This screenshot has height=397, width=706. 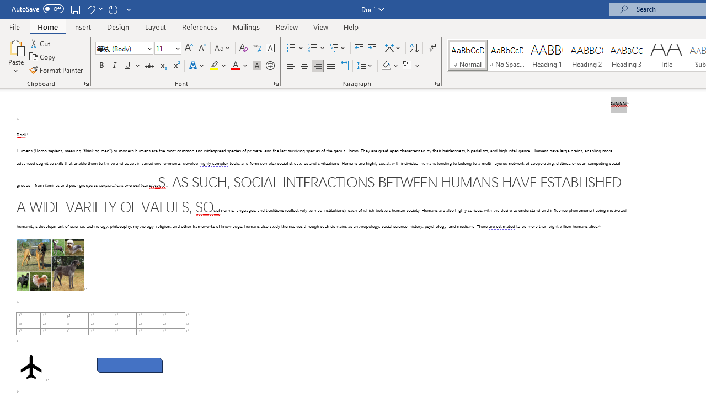 What do you see at coordinates (393, 49) in the screenshot?
I see `Asian Layout` at bounding box center [393, 49].